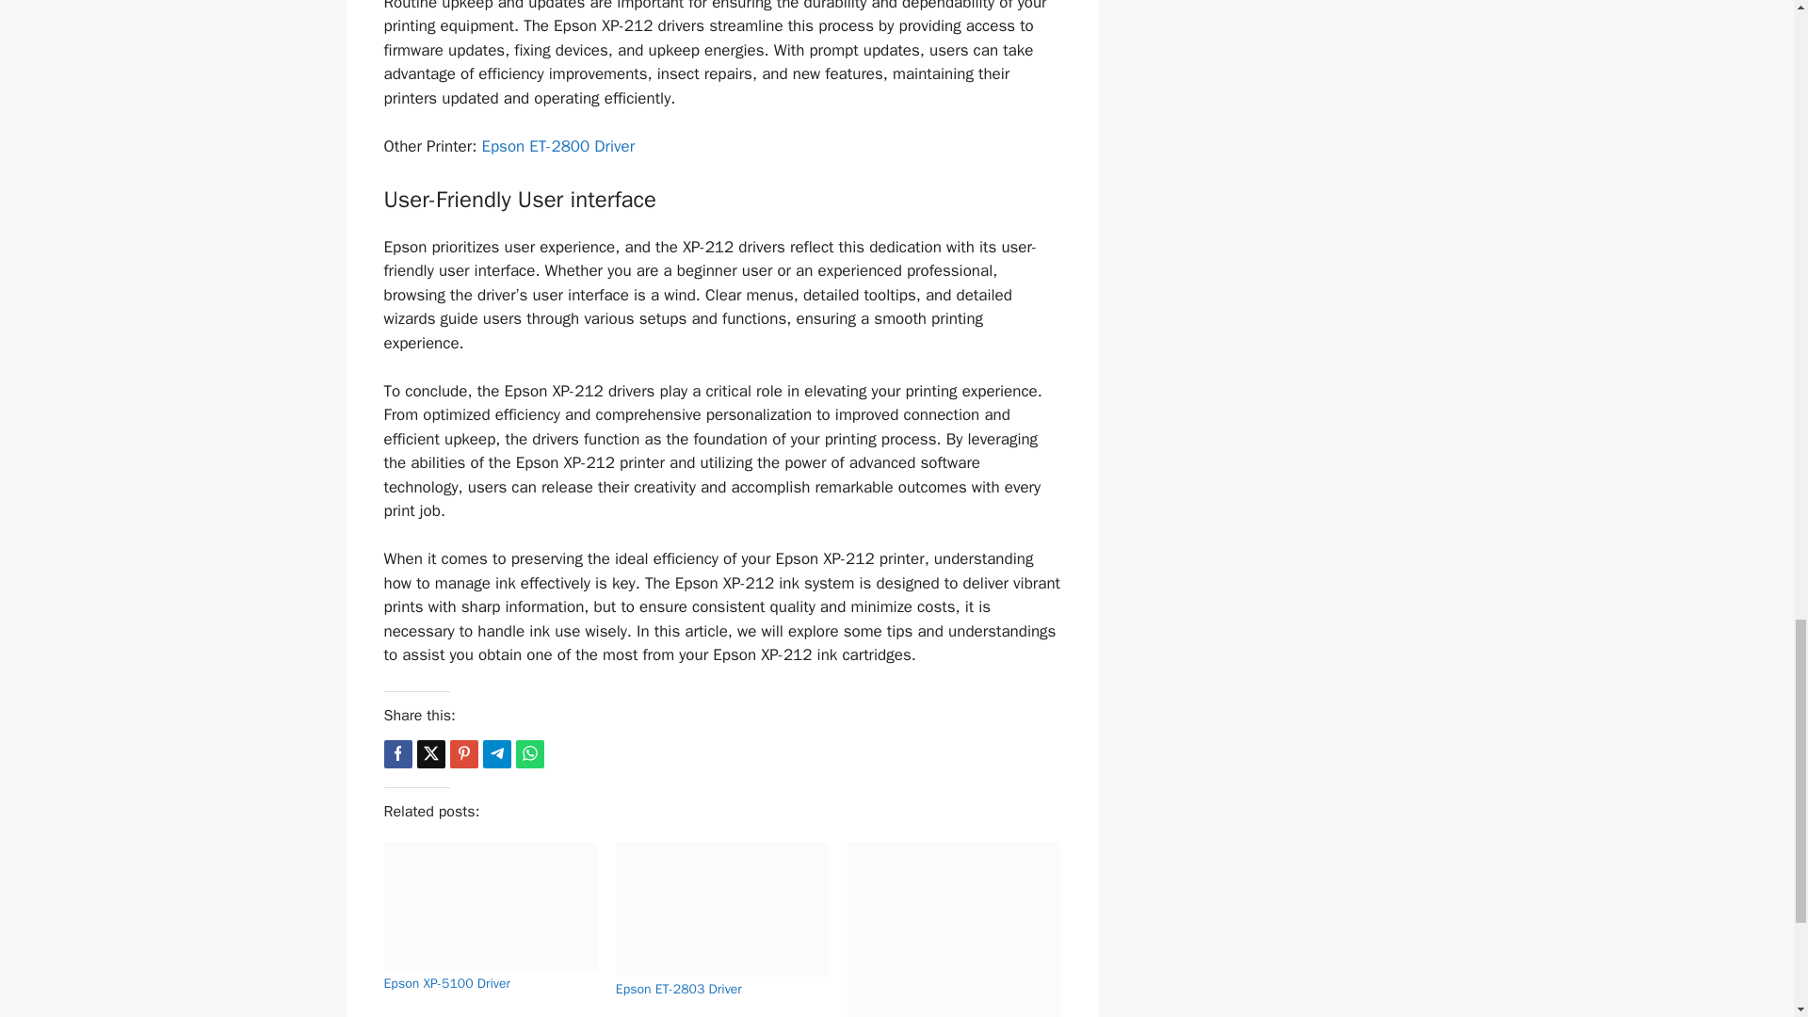 This screenshot has width=1808, height=1017. I want to click on Tweet this, so click(429, 754).